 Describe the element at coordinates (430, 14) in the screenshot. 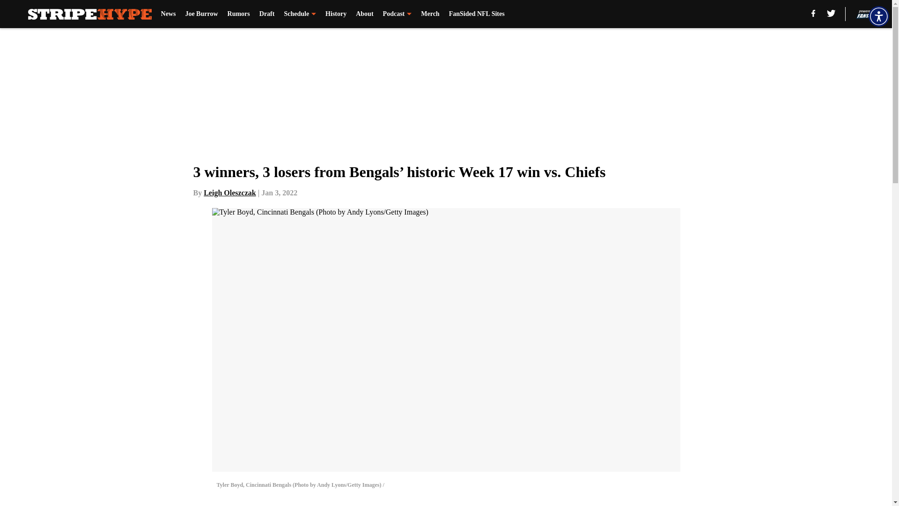

I see `Merch` at that location.